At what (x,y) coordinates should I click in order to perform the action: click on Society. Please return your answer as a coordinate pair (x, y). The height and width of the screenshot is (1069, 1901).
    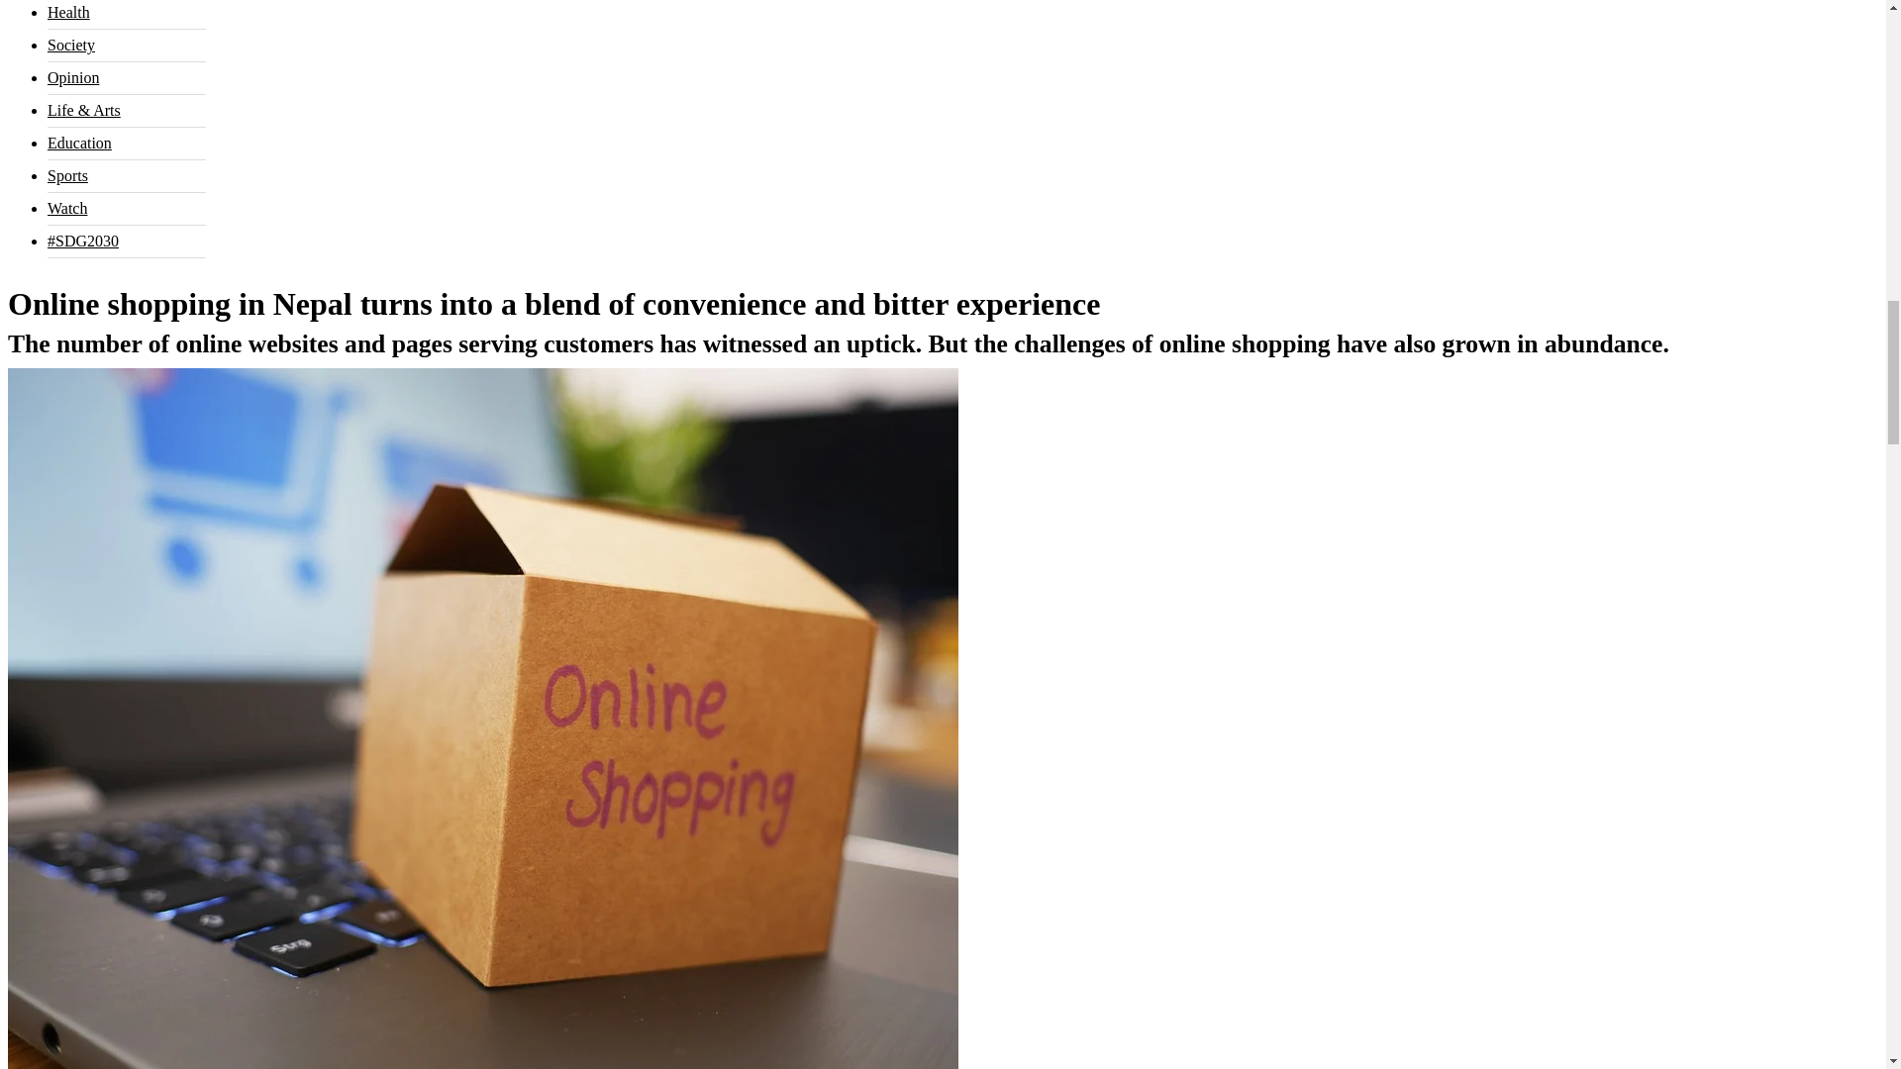
    Looking at the image, I should click on (71, 45).